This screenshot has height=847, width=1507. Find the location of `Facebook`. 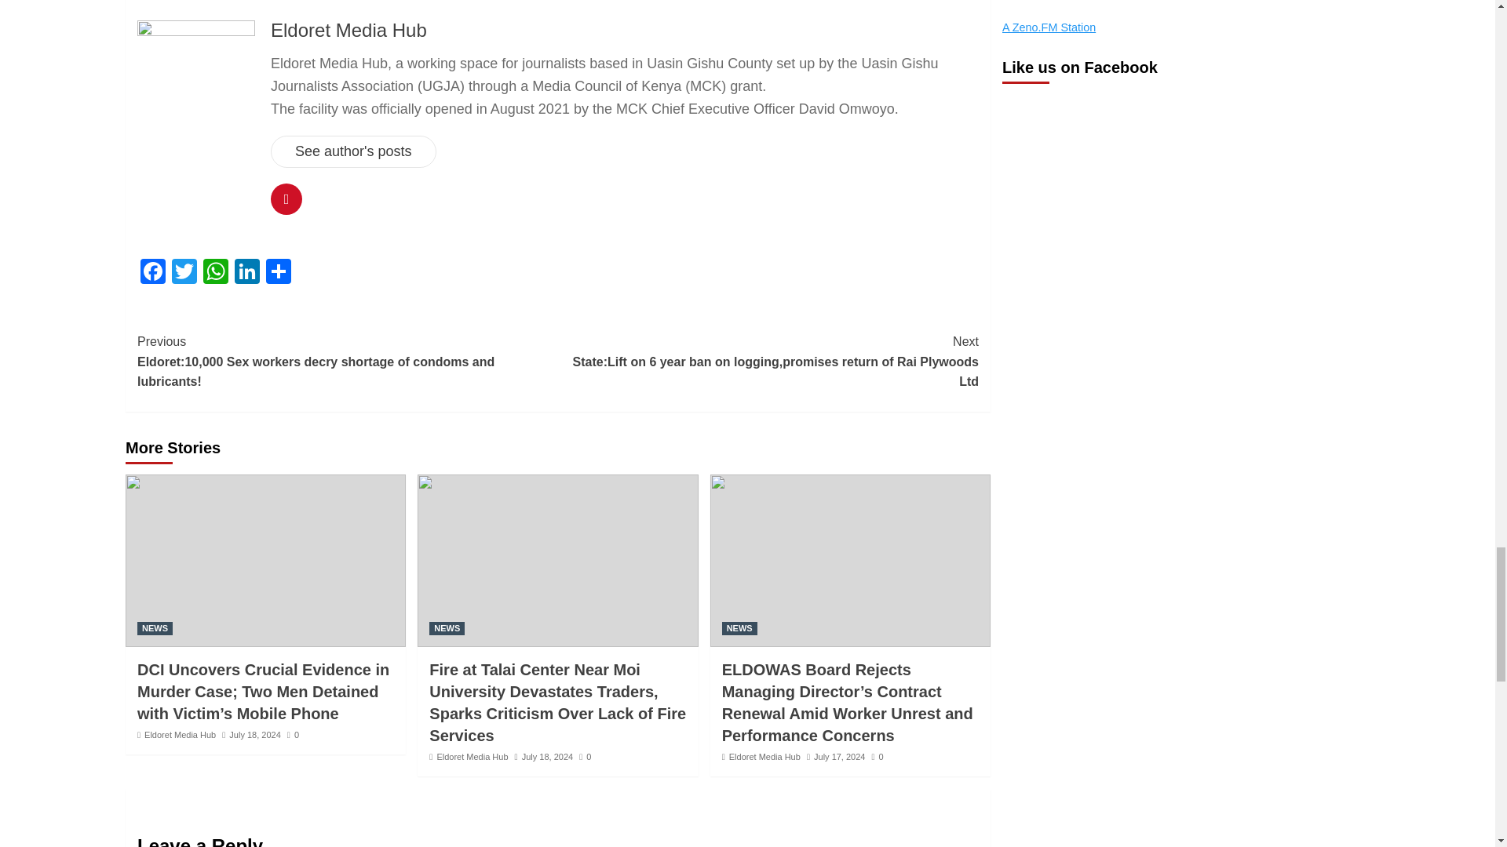

Facebook is located at coordinates (152, 273).